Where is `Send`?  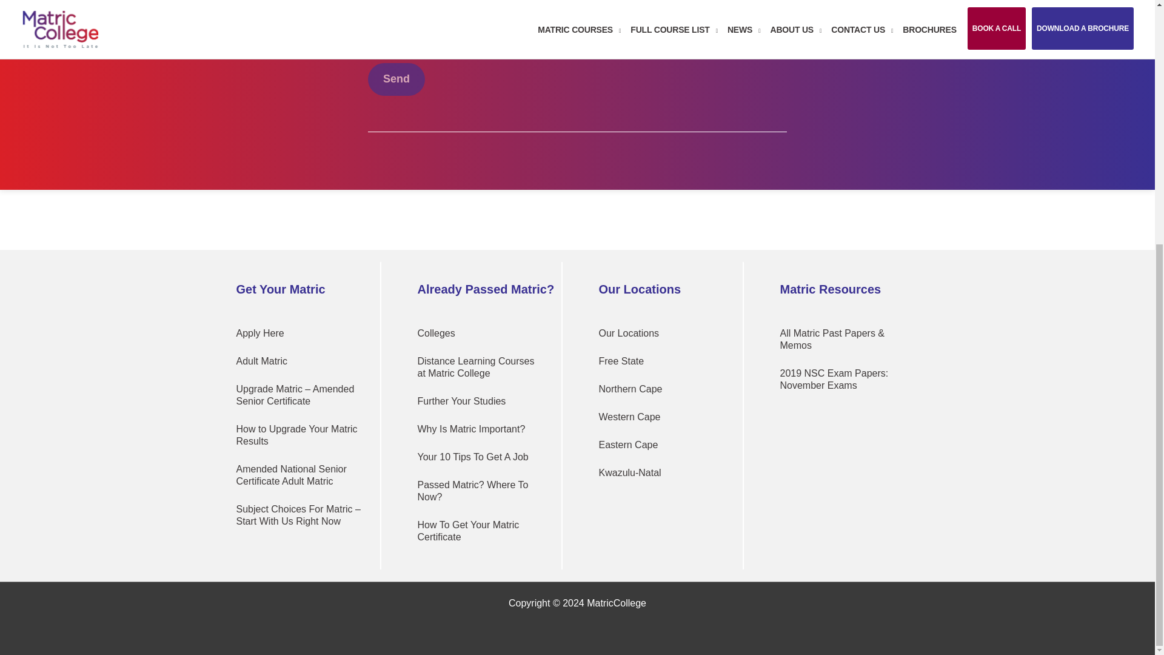 Send is located at coordinates (396, 79).